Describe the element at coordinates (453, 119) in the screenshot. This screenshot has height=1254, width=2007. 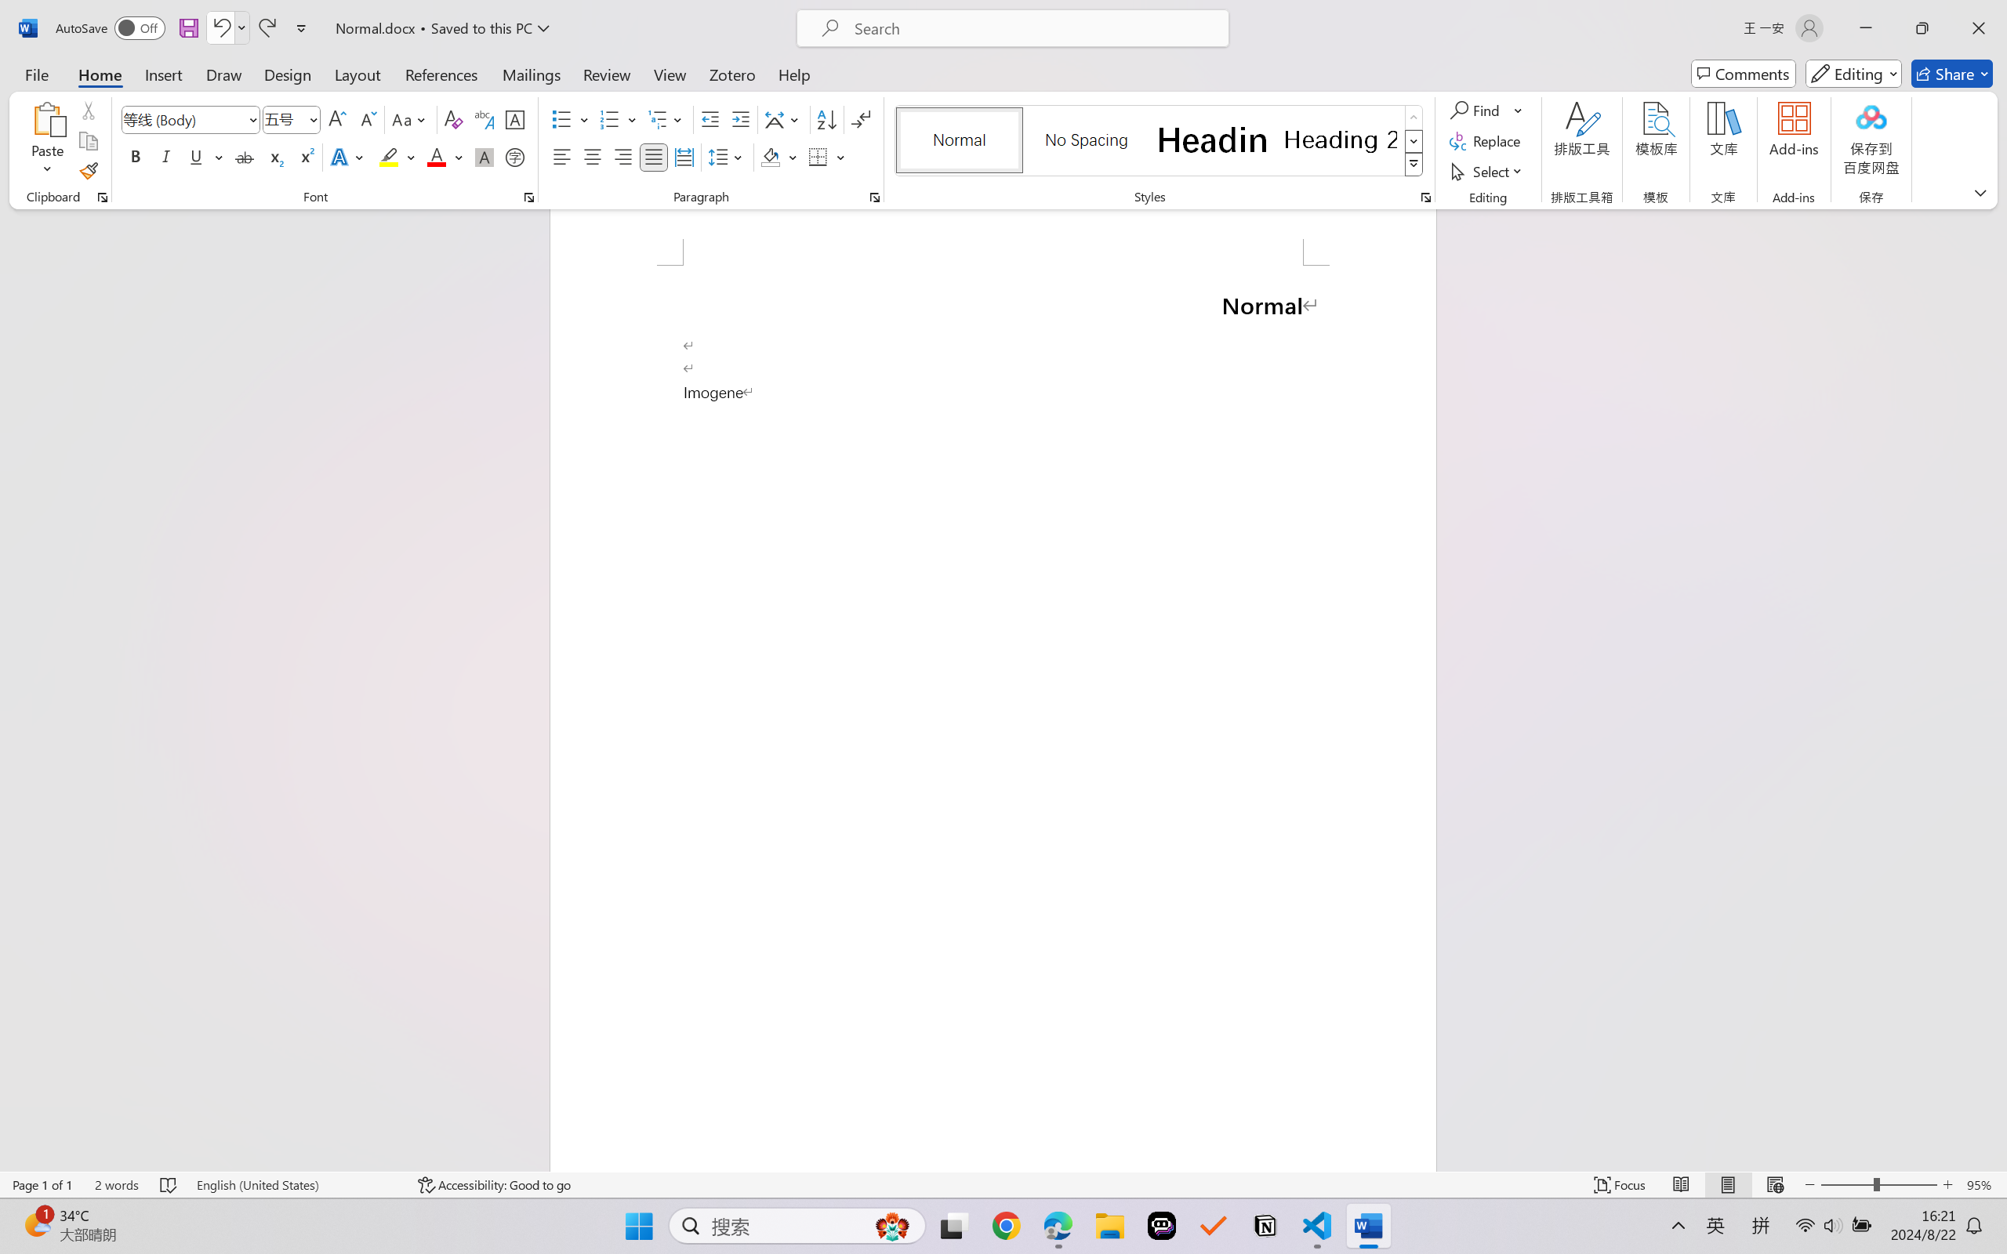
I see `Clear Formatting` at that location.